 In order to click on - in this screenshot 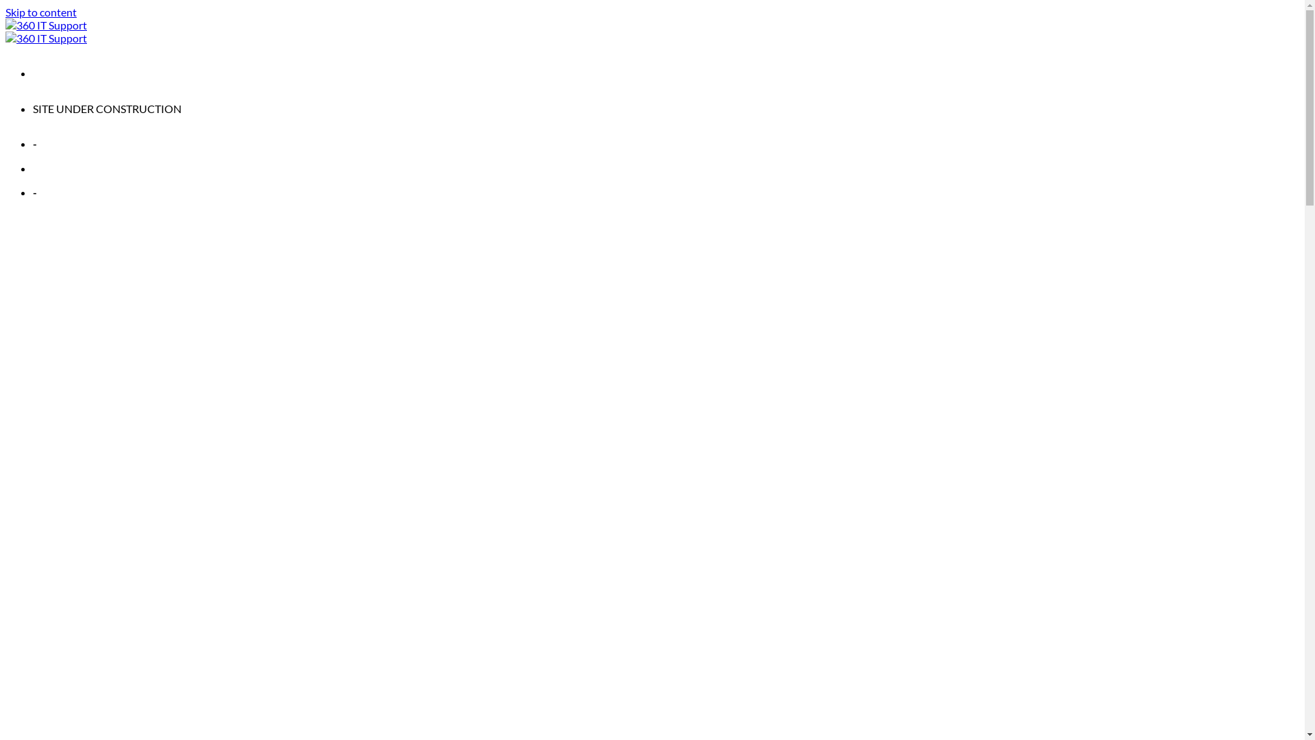, I will do `click(35, 192)`.